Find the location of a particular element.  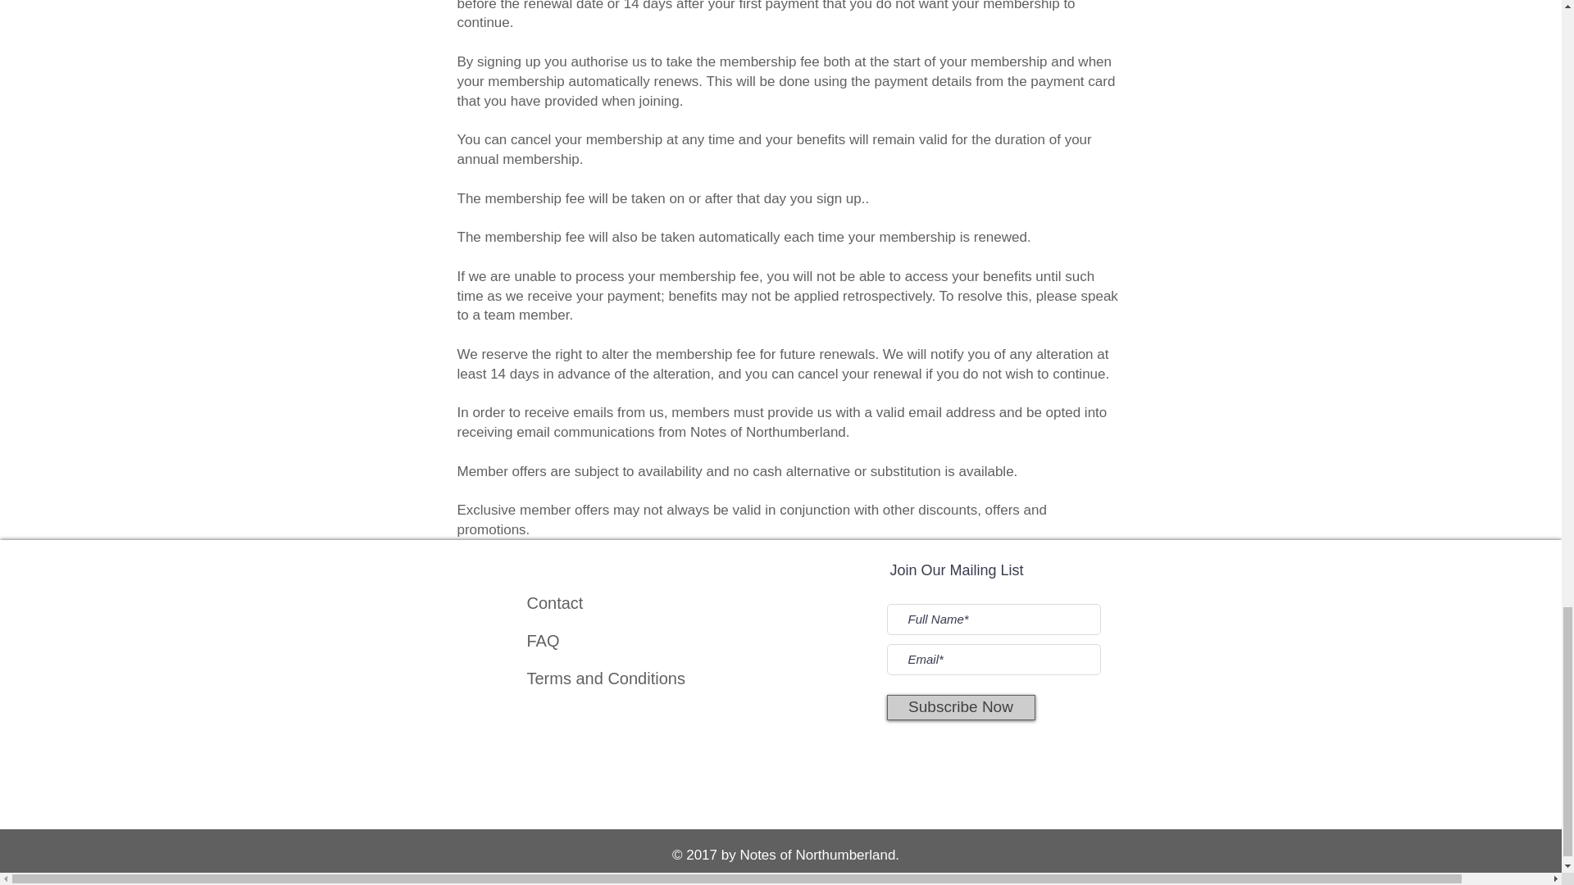

Terms and Conditions is located at coordinates (605, 678).